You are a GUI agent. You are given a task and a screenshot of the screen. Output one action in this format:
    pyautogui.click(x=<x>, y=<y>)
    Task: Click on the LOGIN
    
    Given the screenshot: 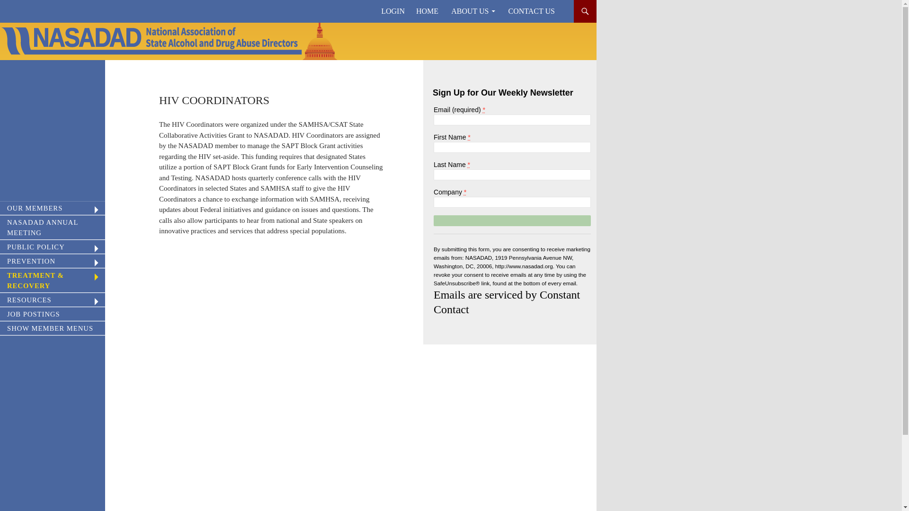 What is the action you would take?
    pyautogui.click(x=393, y=11)
    